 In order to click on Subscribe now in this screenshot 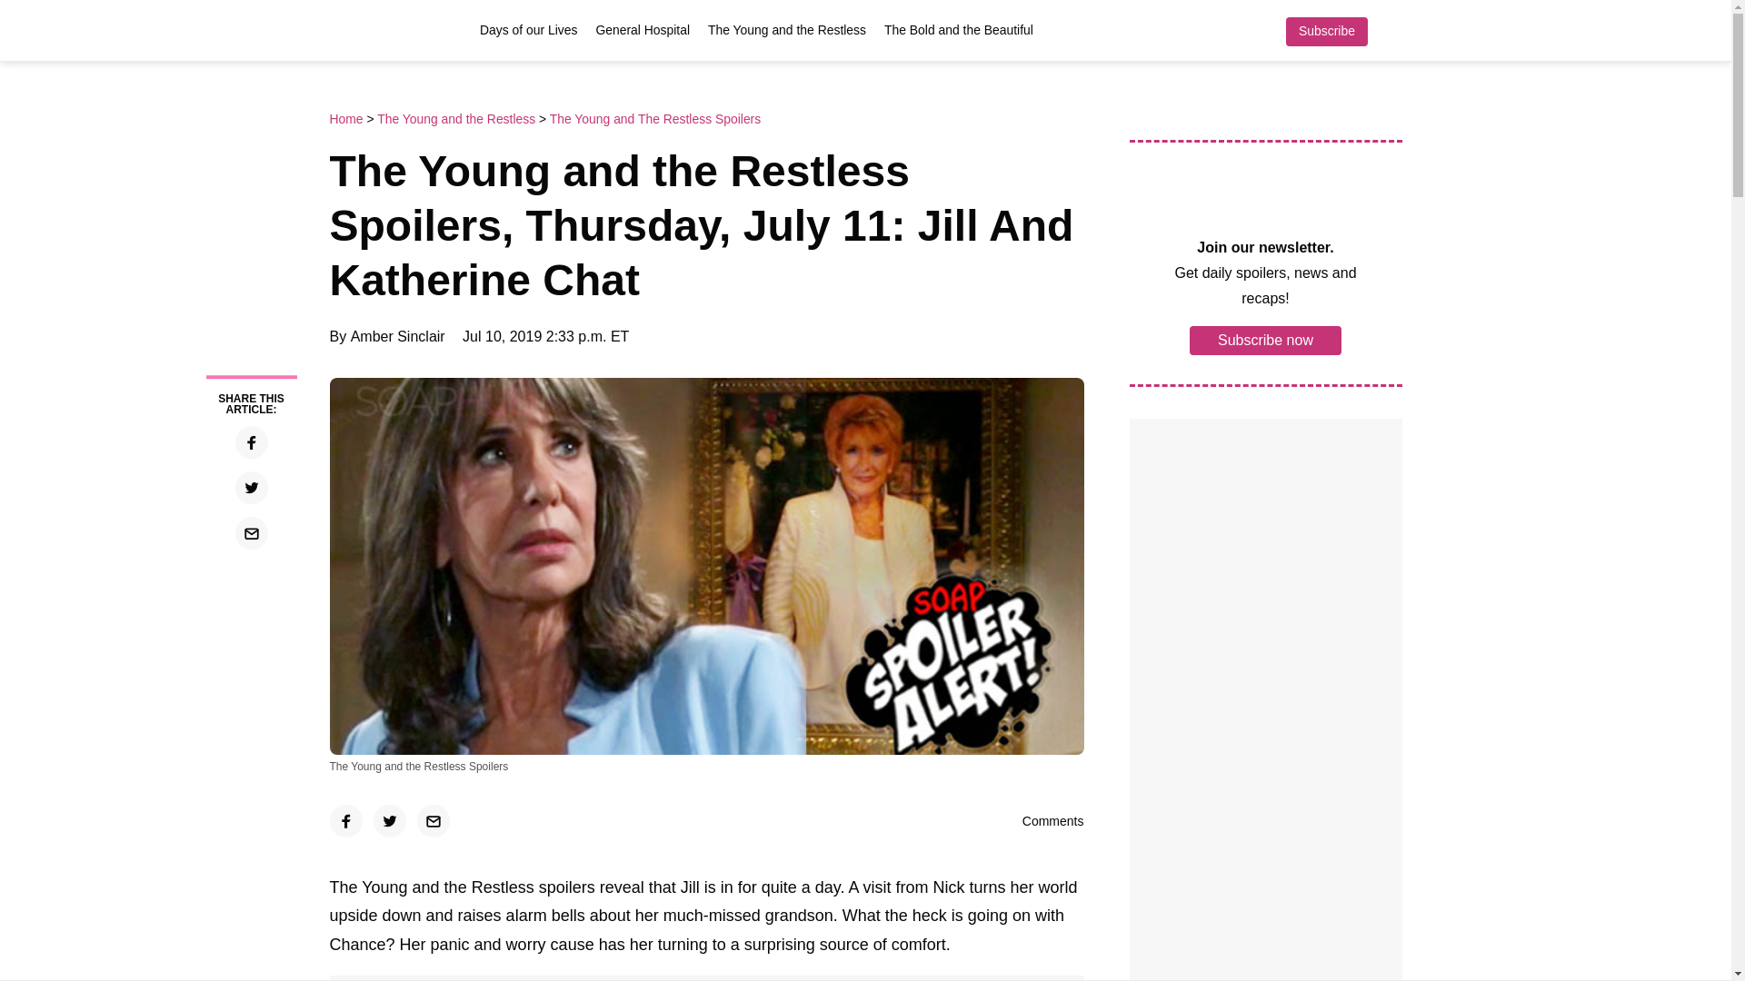, I will do `click(1265, 339)`.